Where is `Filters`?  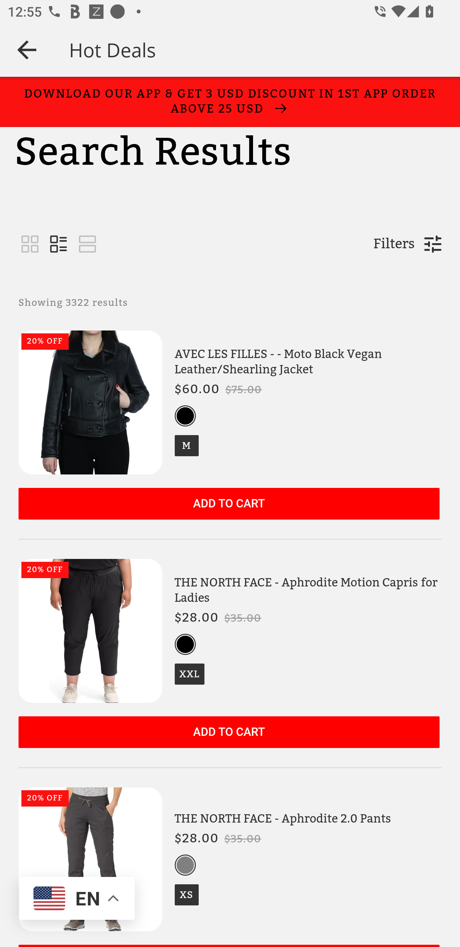 Filters is located at coordinates (394, 244).